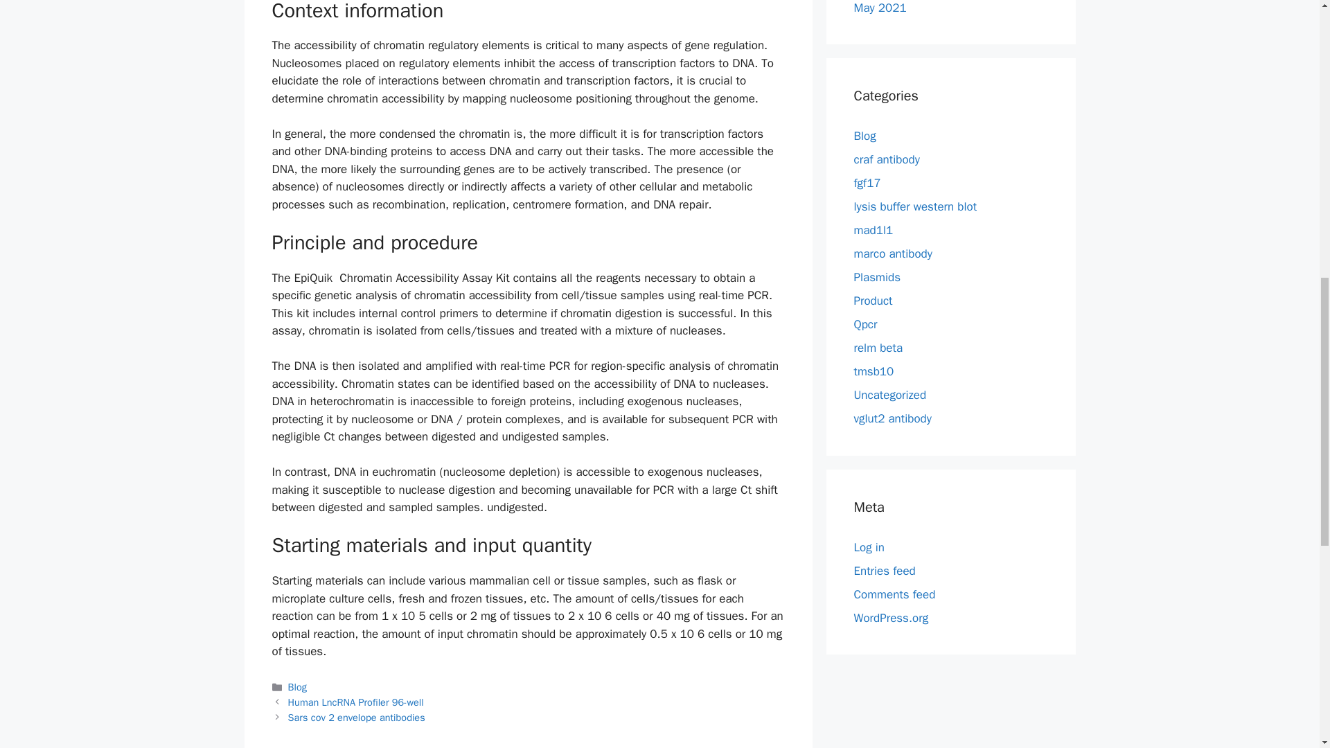  I want to click on mad1l1, so click(873, 230).